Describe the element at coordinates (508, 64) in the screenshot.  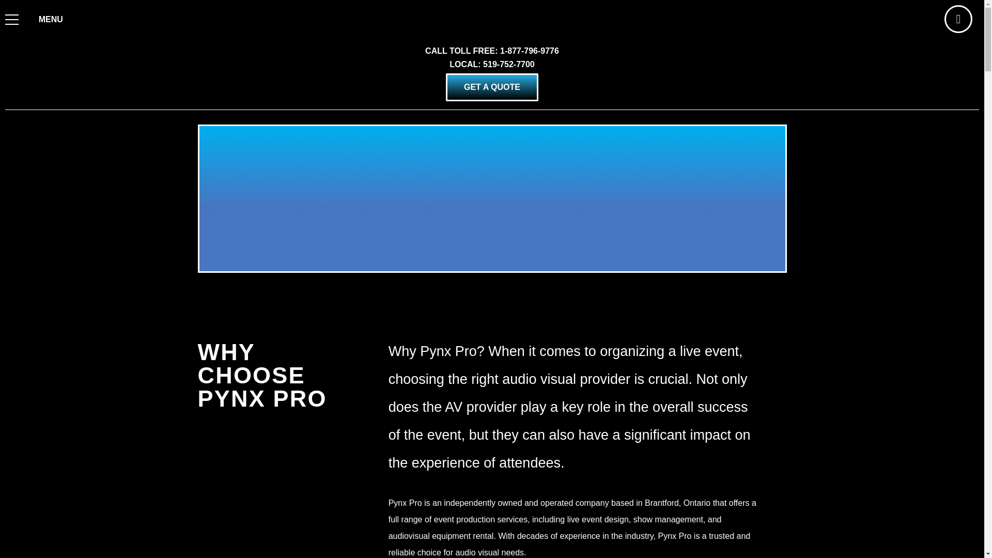
I see `519-752-7700` at that location.